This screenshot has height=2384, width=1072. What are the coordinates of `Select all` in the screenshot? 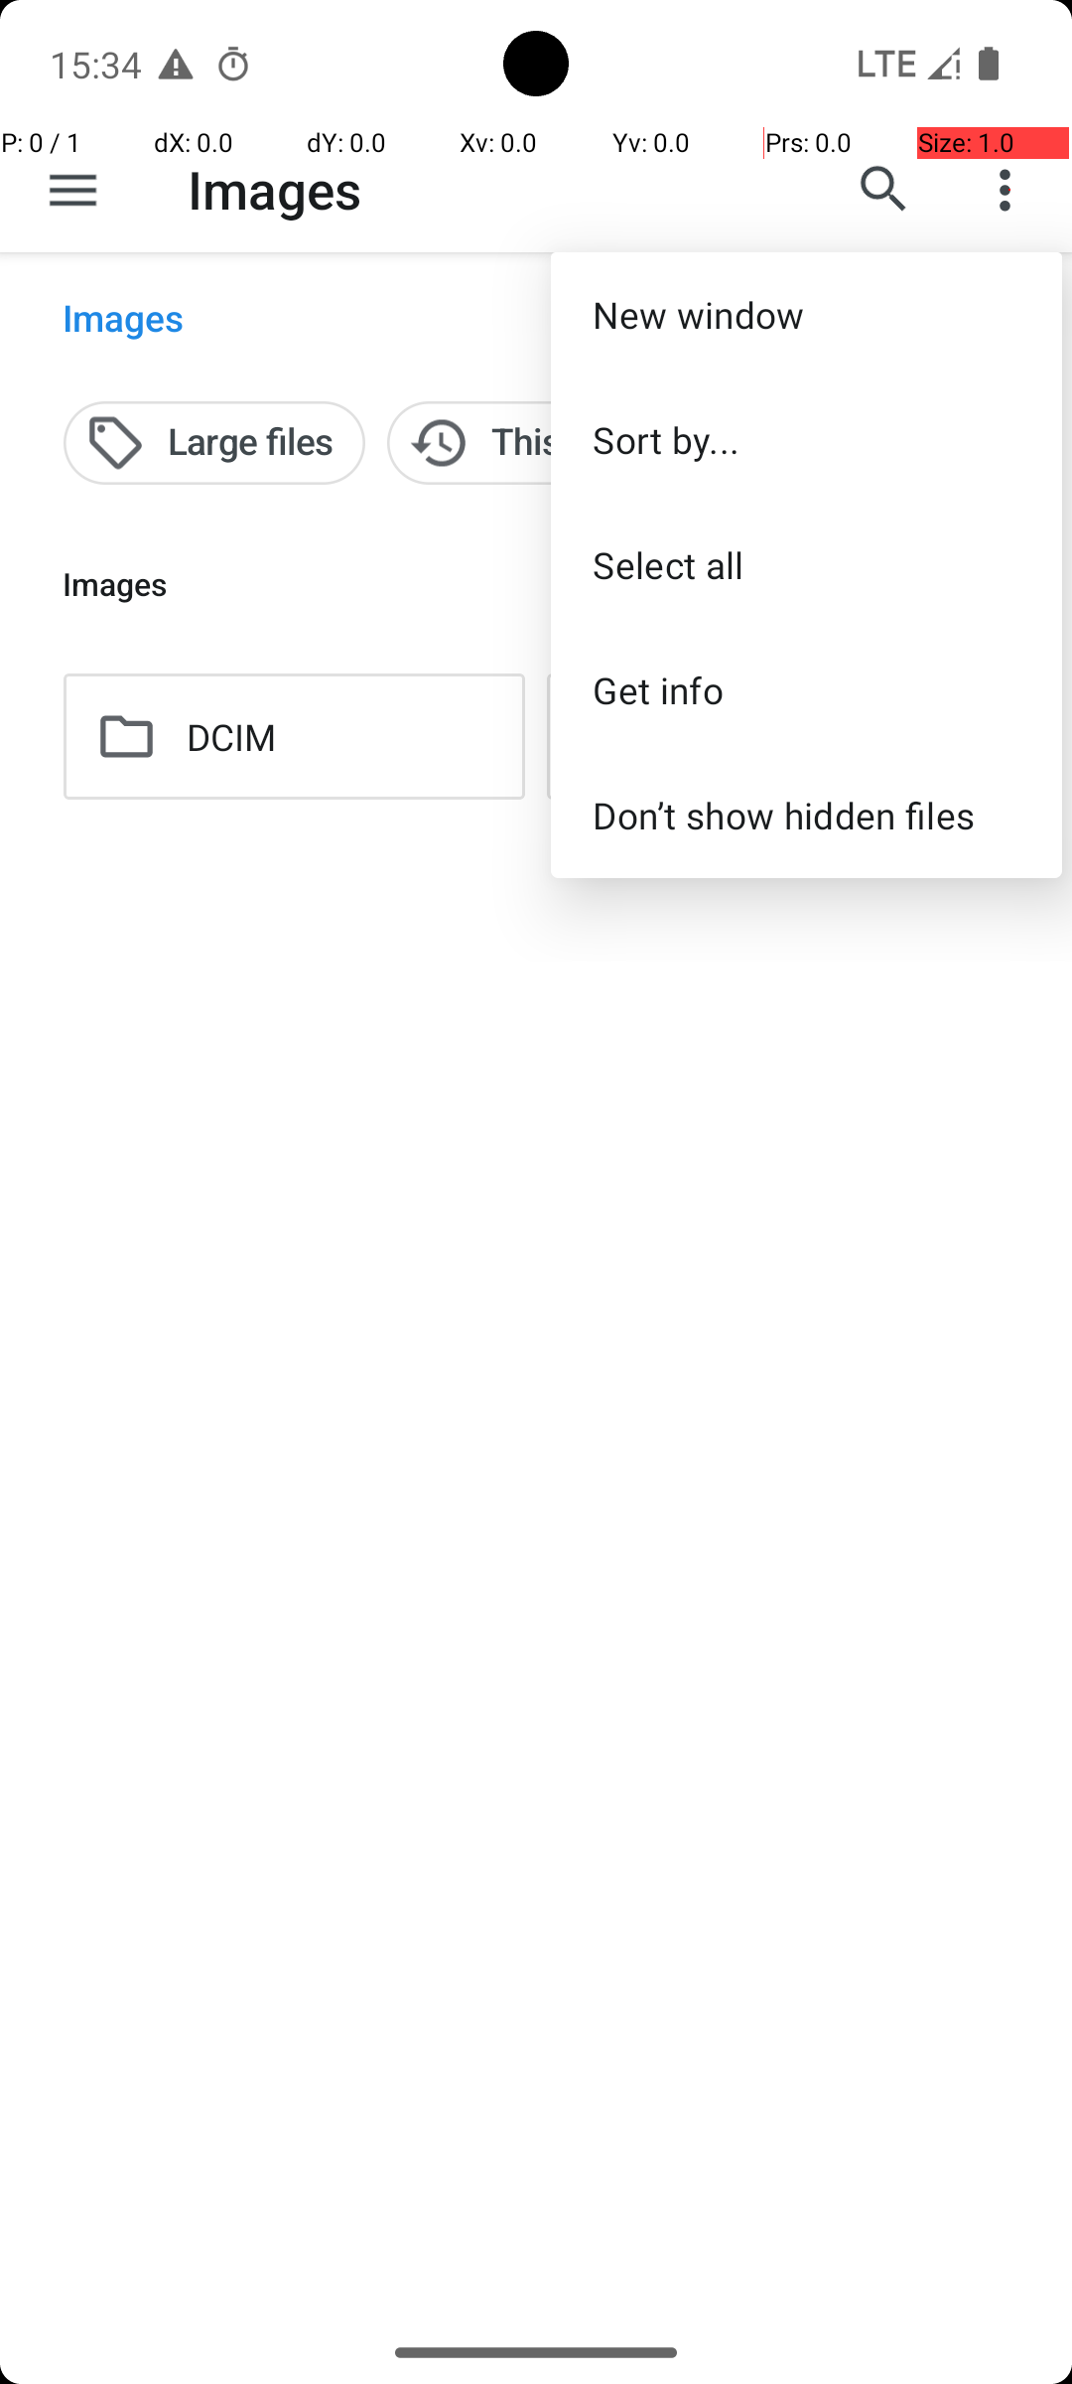 It's located at (806, 564).